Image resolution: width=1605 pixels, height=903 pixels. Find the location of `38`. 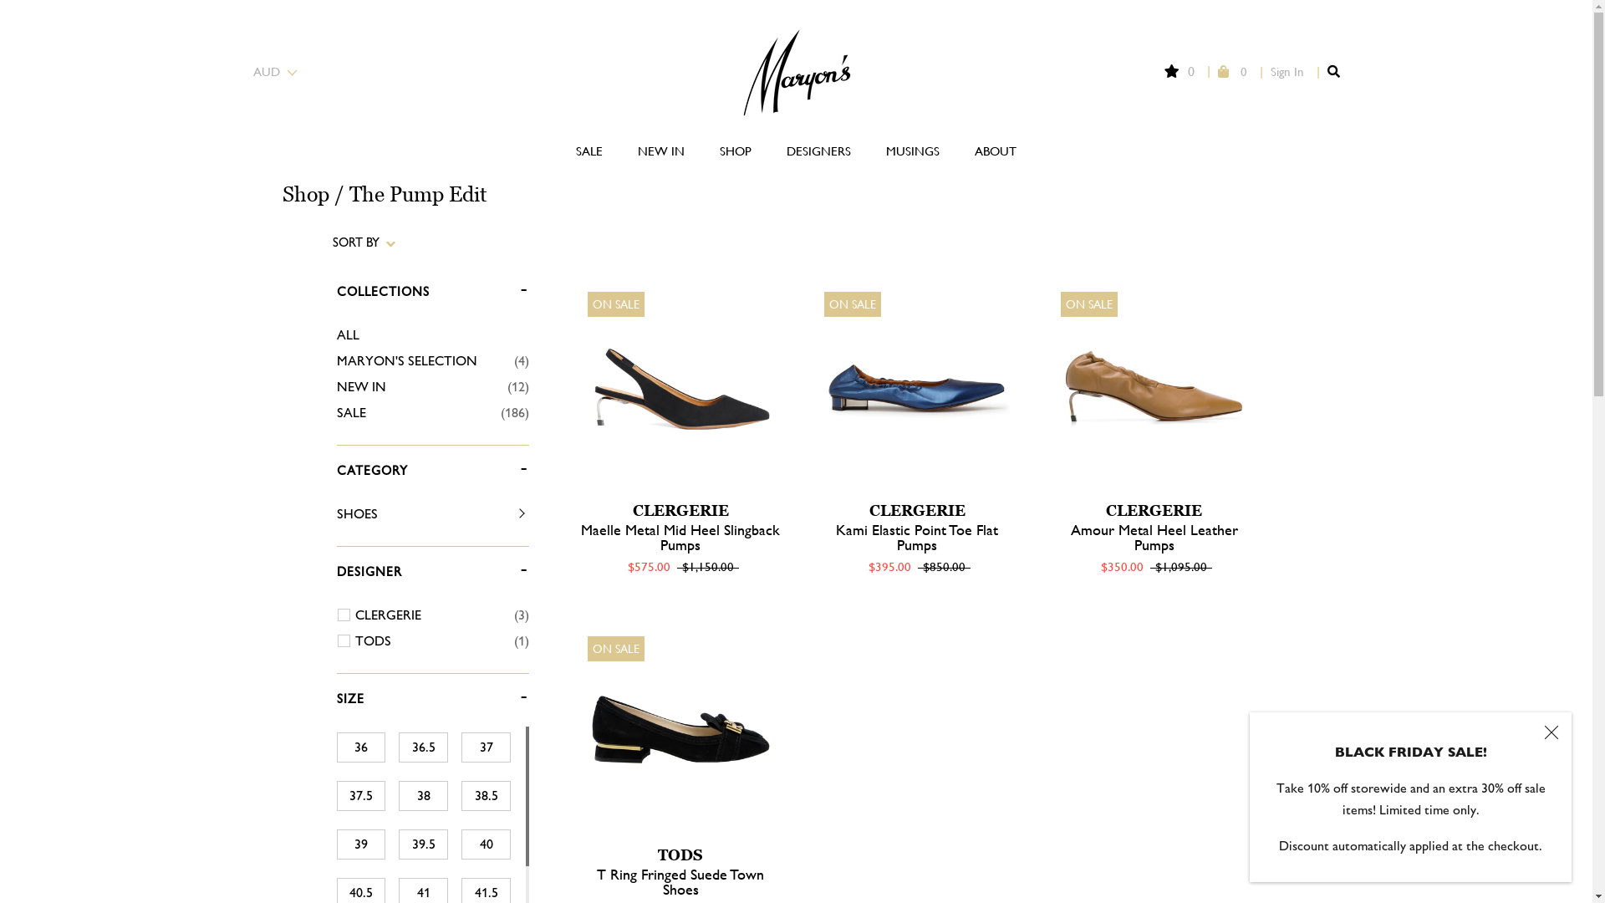

38 is located at coordinates (423, 796).